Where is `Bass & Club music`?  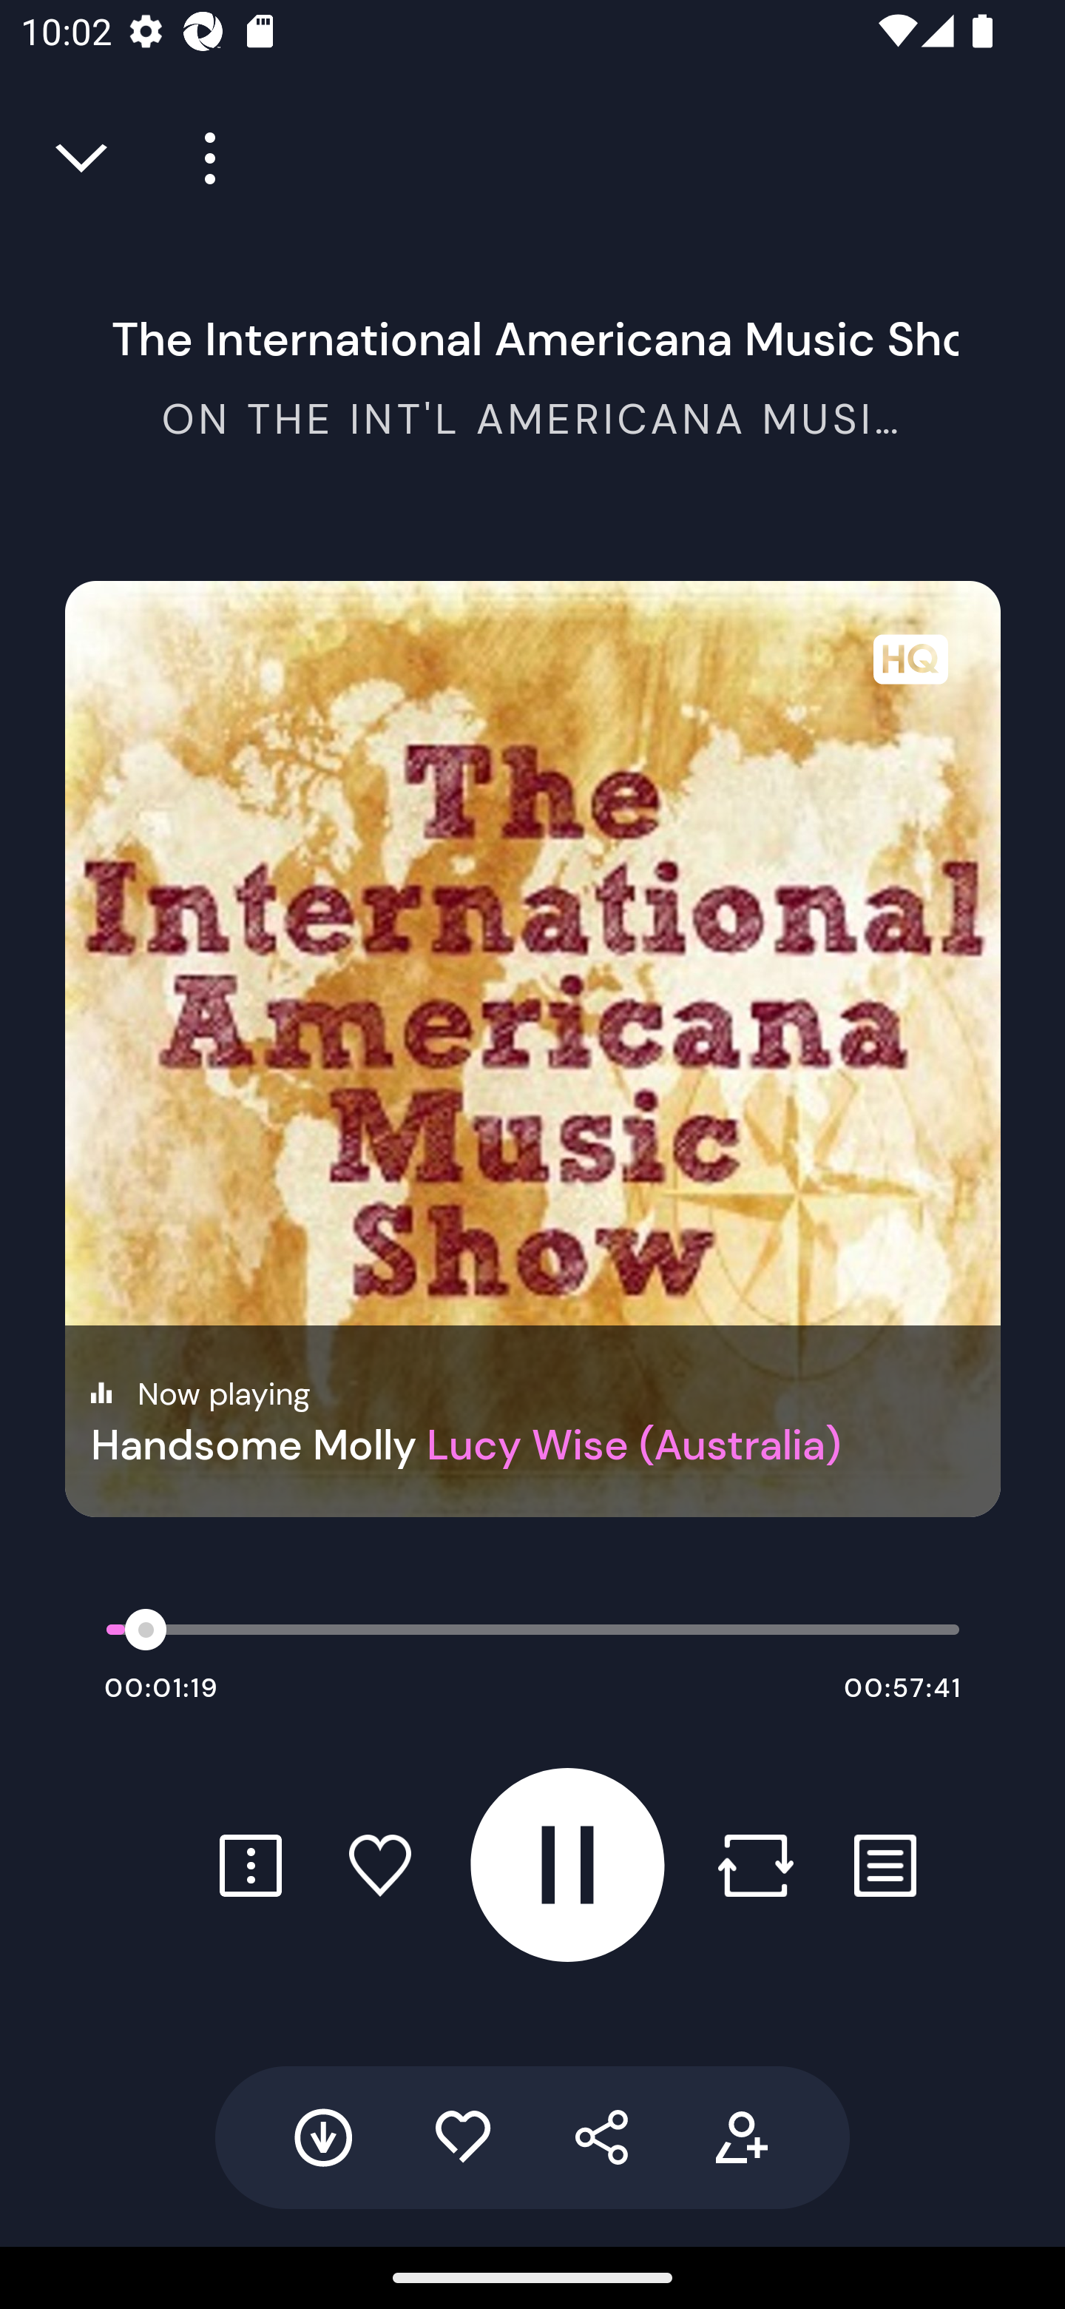 Bass & Club music is located at coordinates (532, 1729).